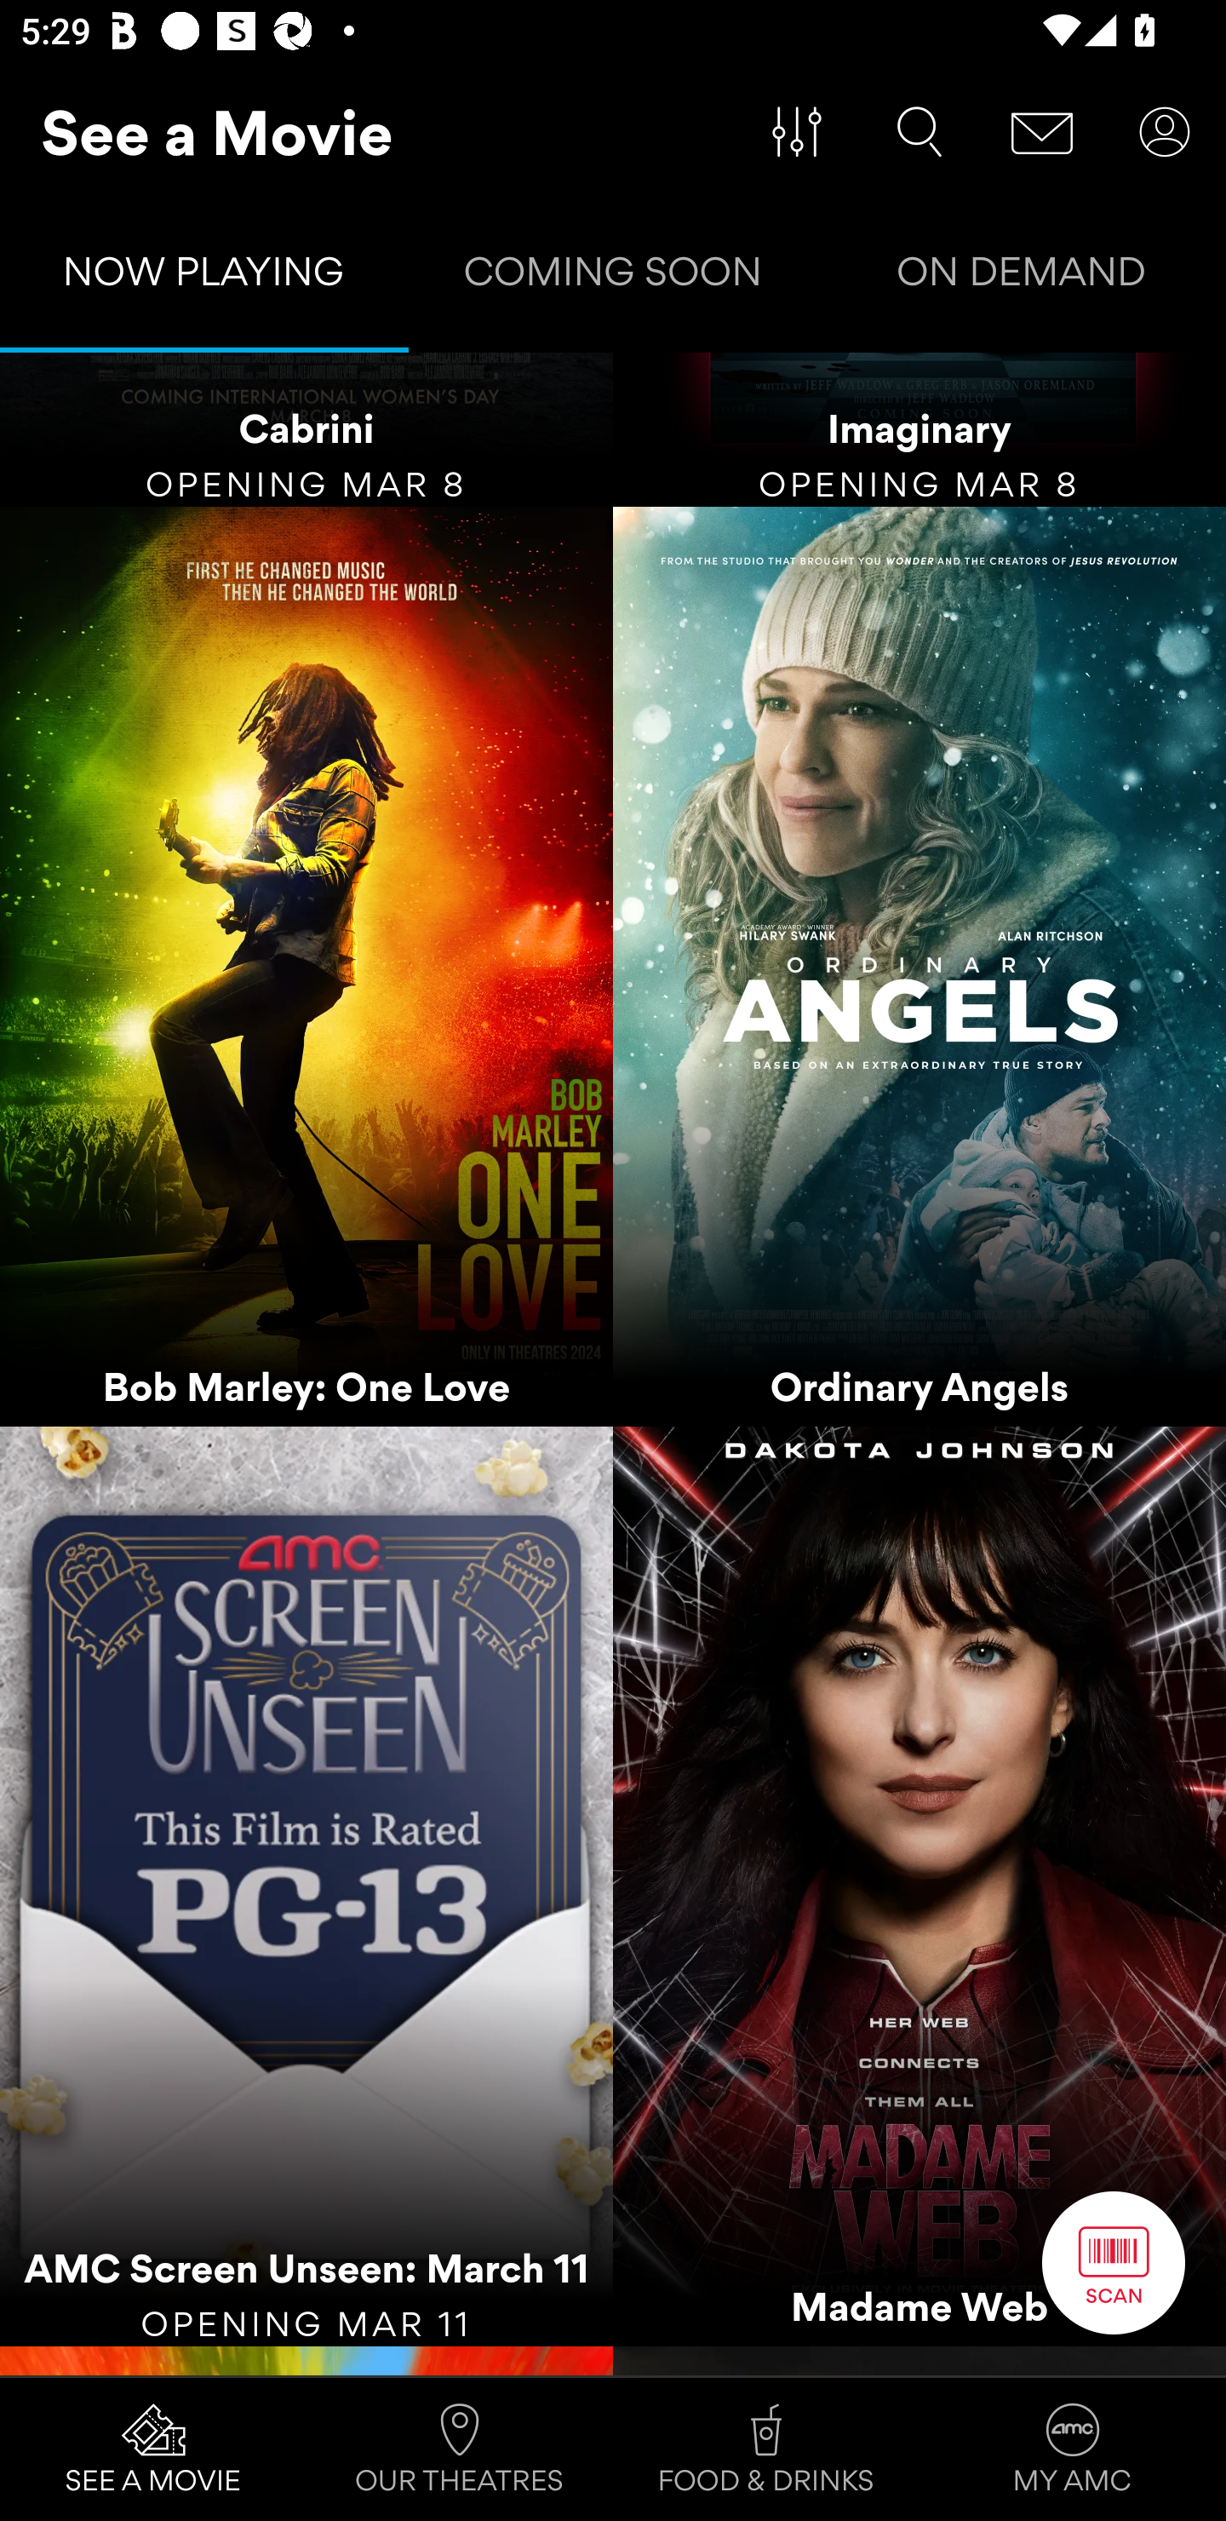 The image size is (1226, 2521). I want to click on User Account, so click(1165, 132).